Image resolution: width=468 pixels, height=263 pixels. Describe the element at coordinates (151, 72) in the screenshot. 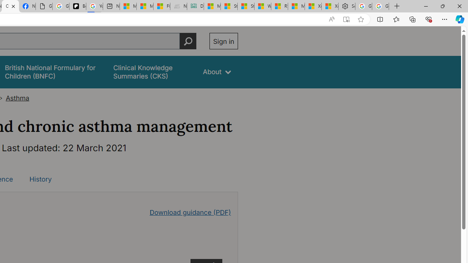

I see `false` at that location.